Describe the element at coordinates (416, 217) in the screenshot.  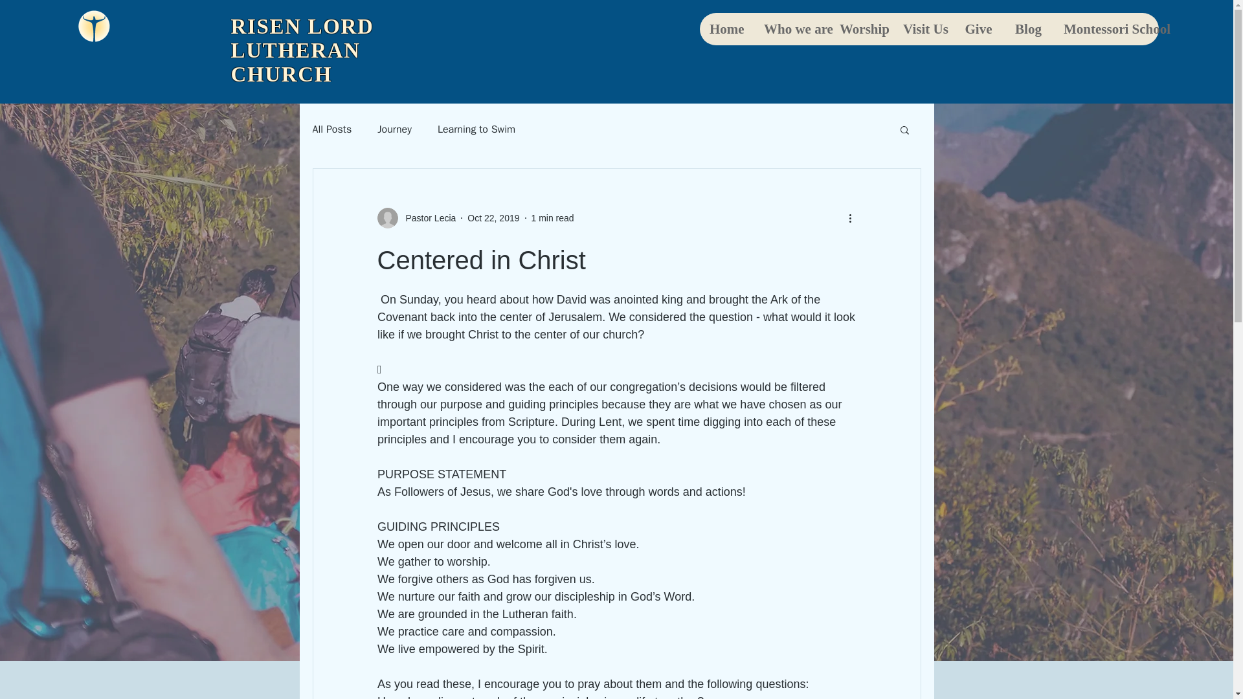
I see `Pastor Lecia` at that location.